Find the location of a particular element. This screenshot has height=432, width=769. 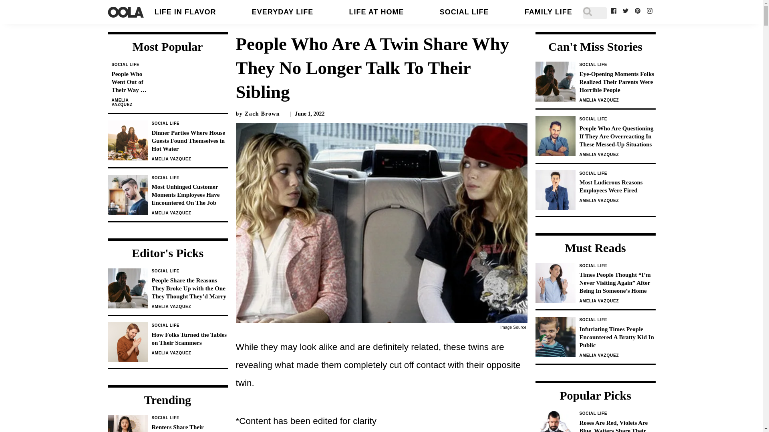

Image Source is located at coordinates (513, 327).